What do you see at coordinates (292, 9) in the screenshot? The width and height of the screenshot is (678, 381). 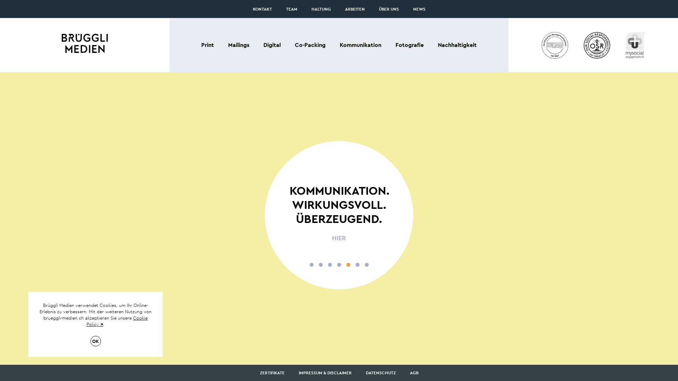 I see `TEAM` at bounding box center [292, 9].